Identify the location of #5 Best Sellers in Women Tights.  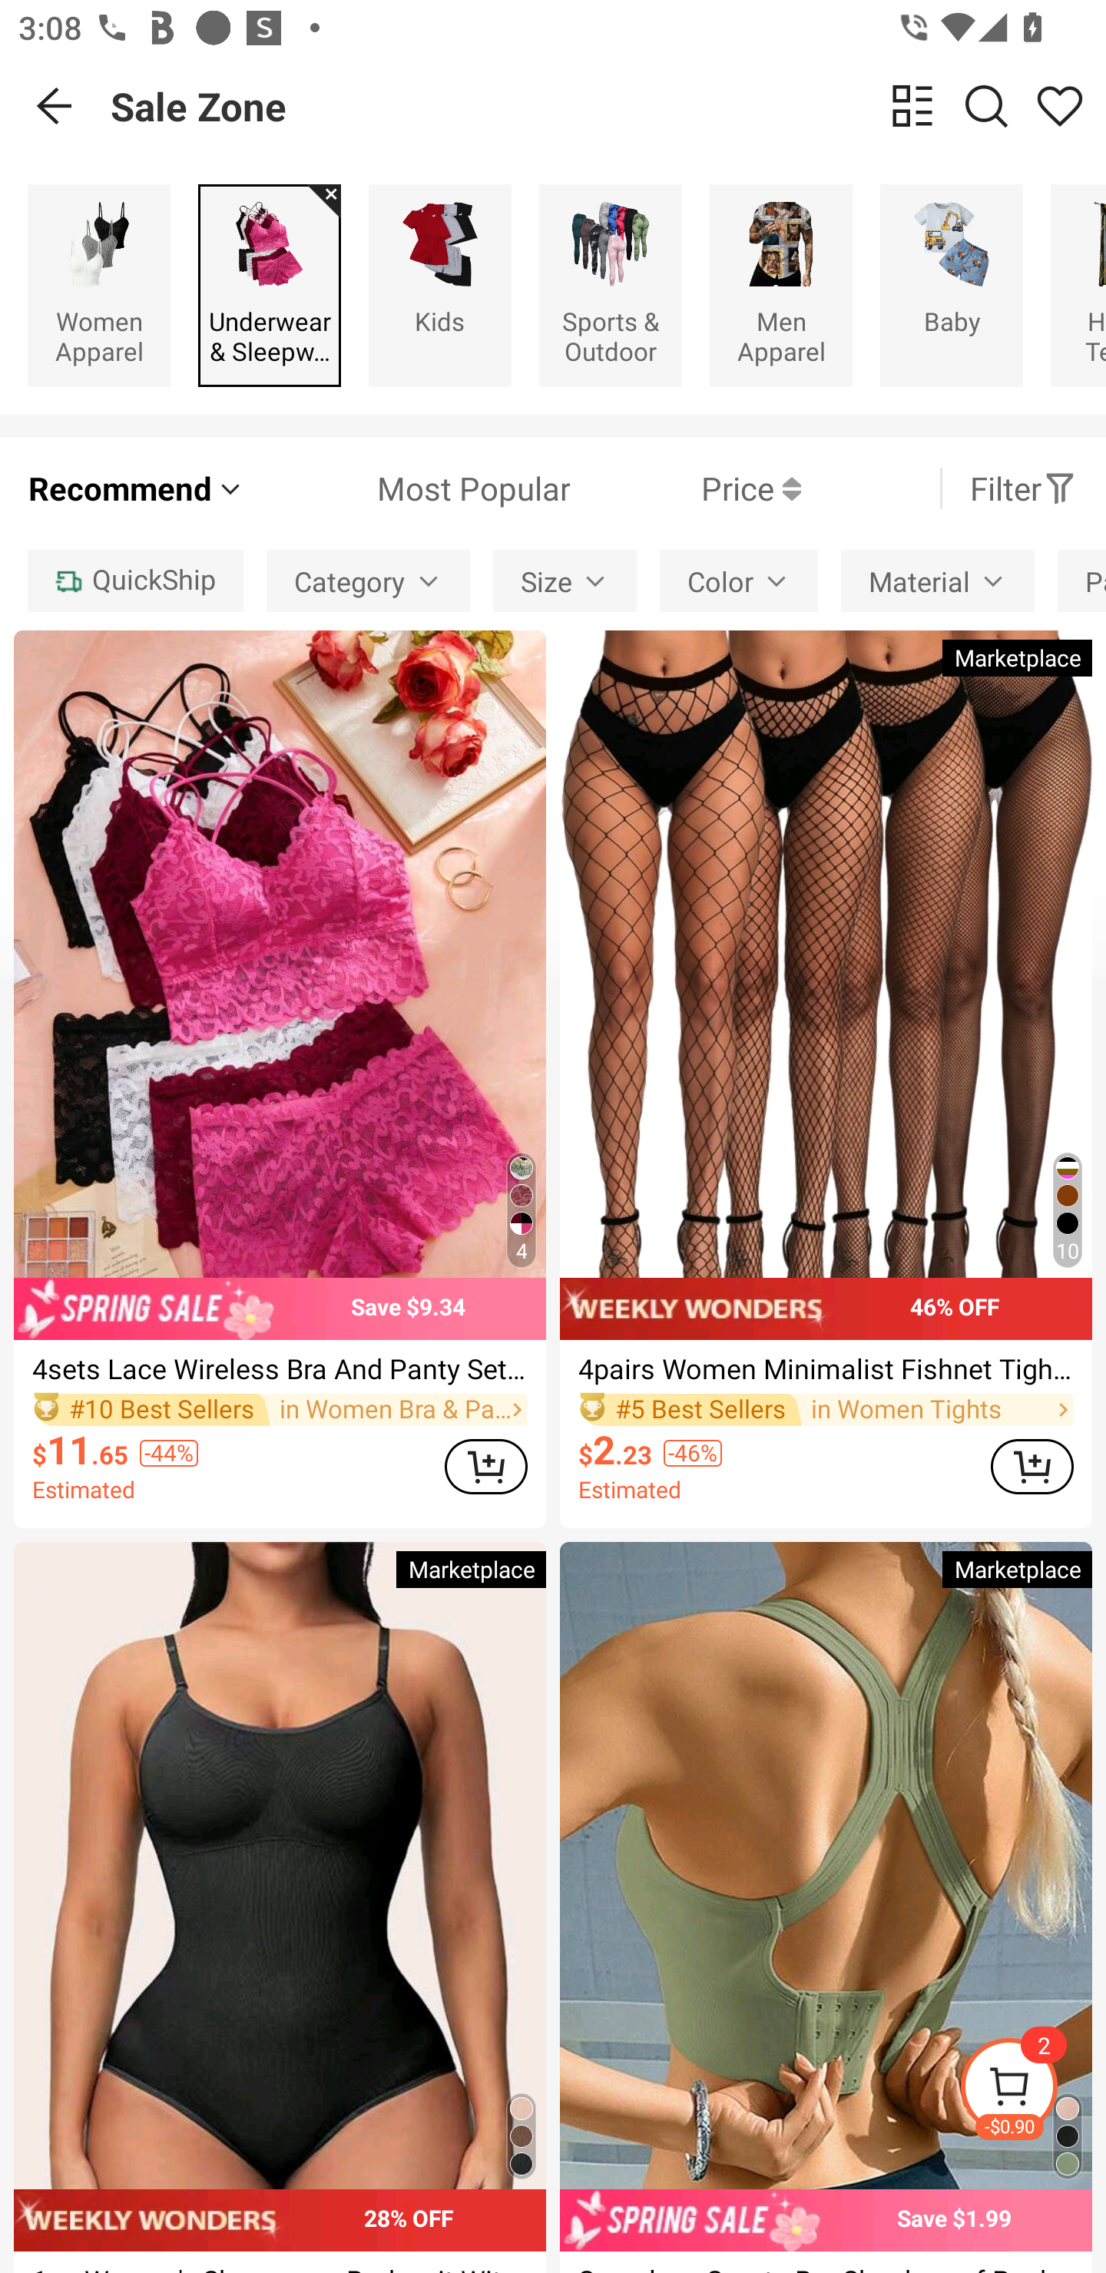
(826, 1408).